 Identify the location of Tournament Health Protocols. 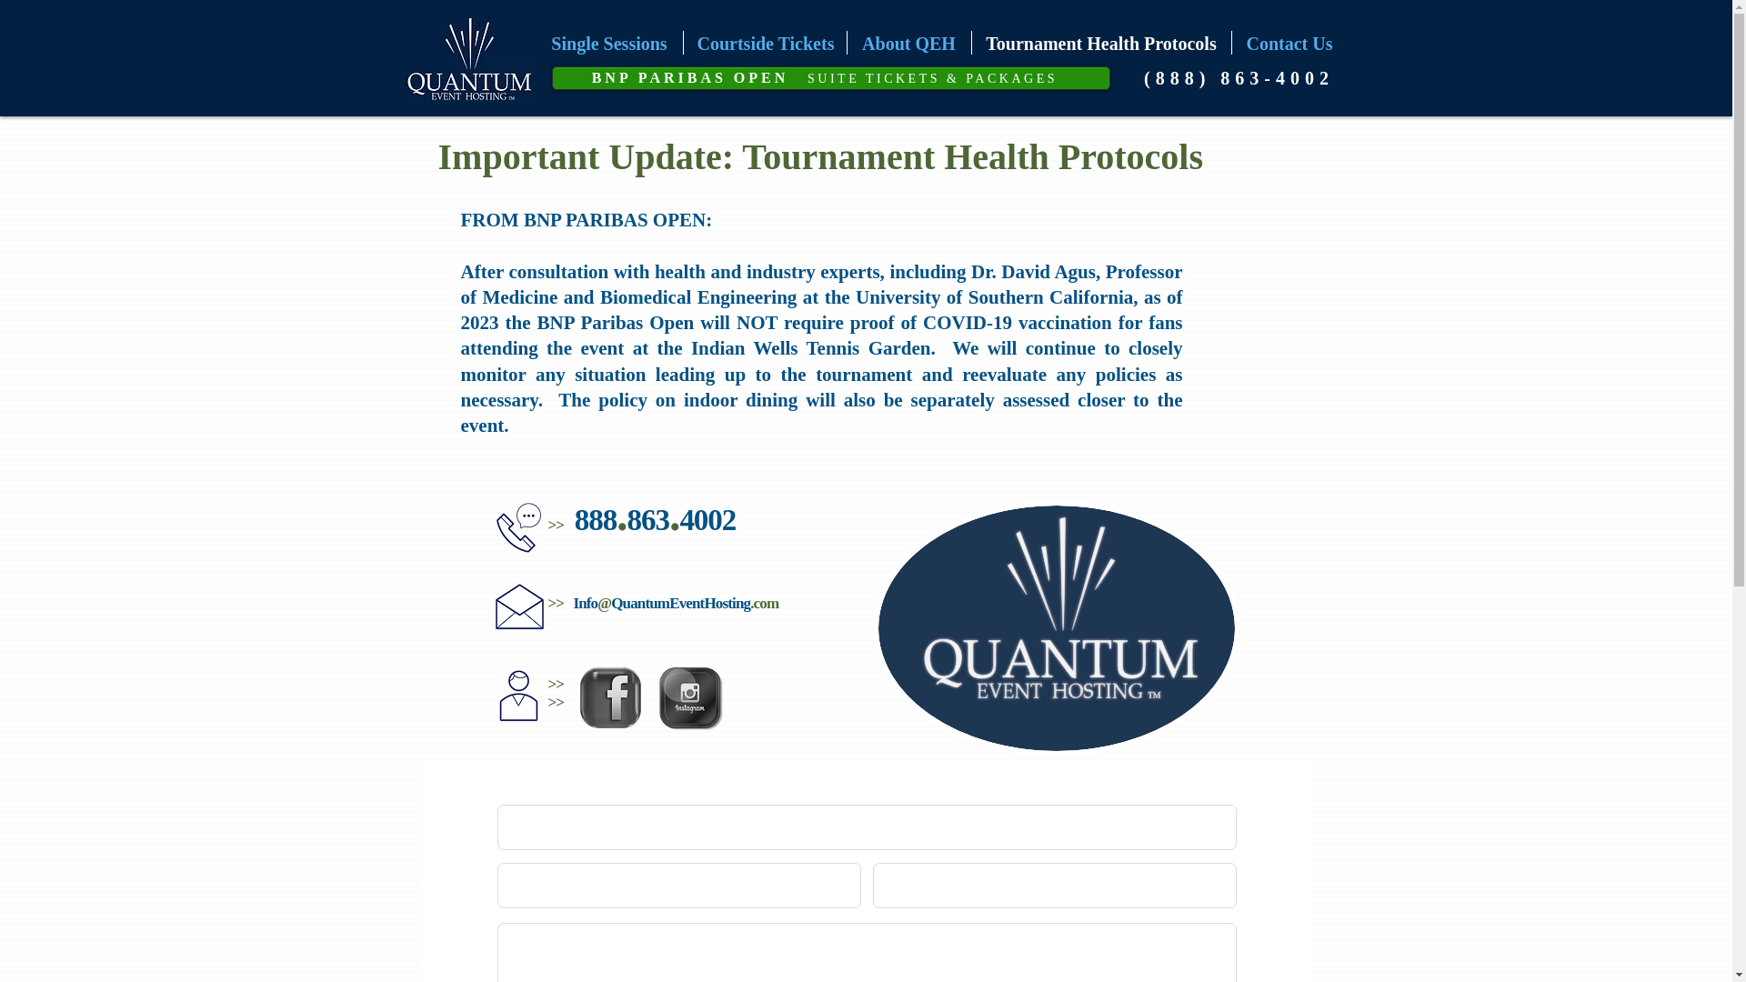
(1100, 42).